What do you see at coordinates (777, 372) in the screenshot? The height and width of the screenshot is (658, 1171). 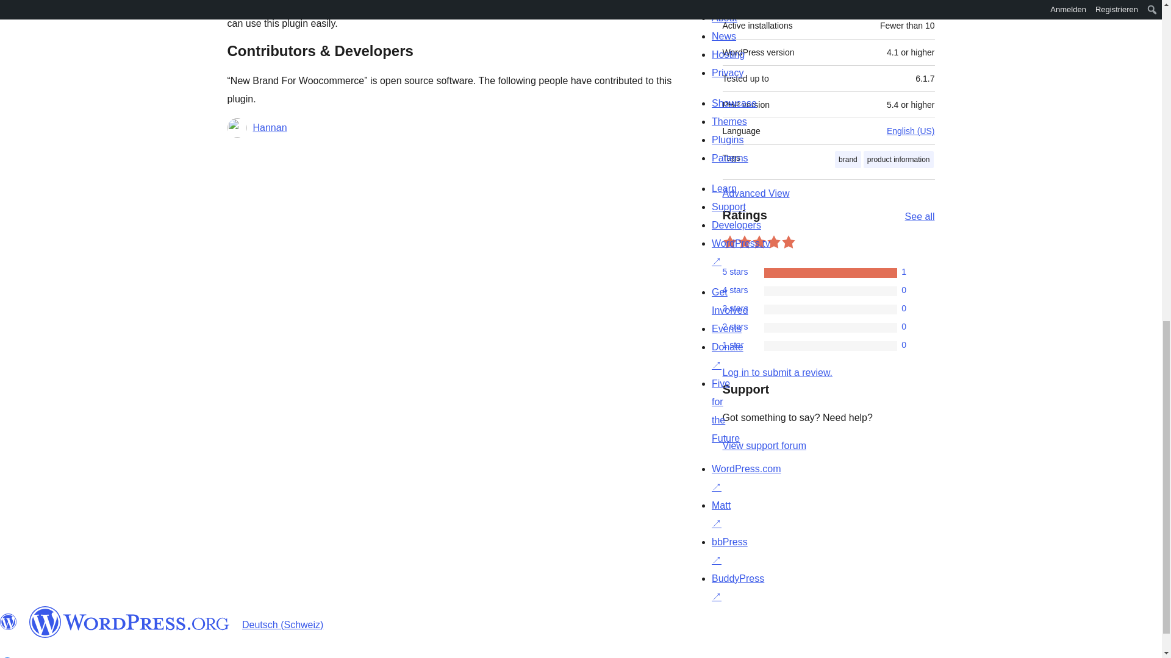 I see `Log in to WordPress.org` at bounding box center [777, 372].